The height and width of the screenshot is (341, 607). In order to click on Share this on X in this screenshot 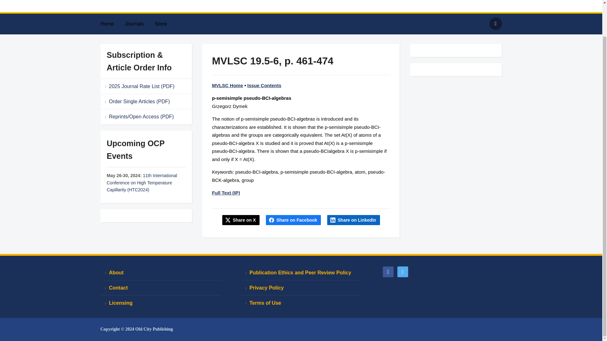, I will do `click(241, 220)`.